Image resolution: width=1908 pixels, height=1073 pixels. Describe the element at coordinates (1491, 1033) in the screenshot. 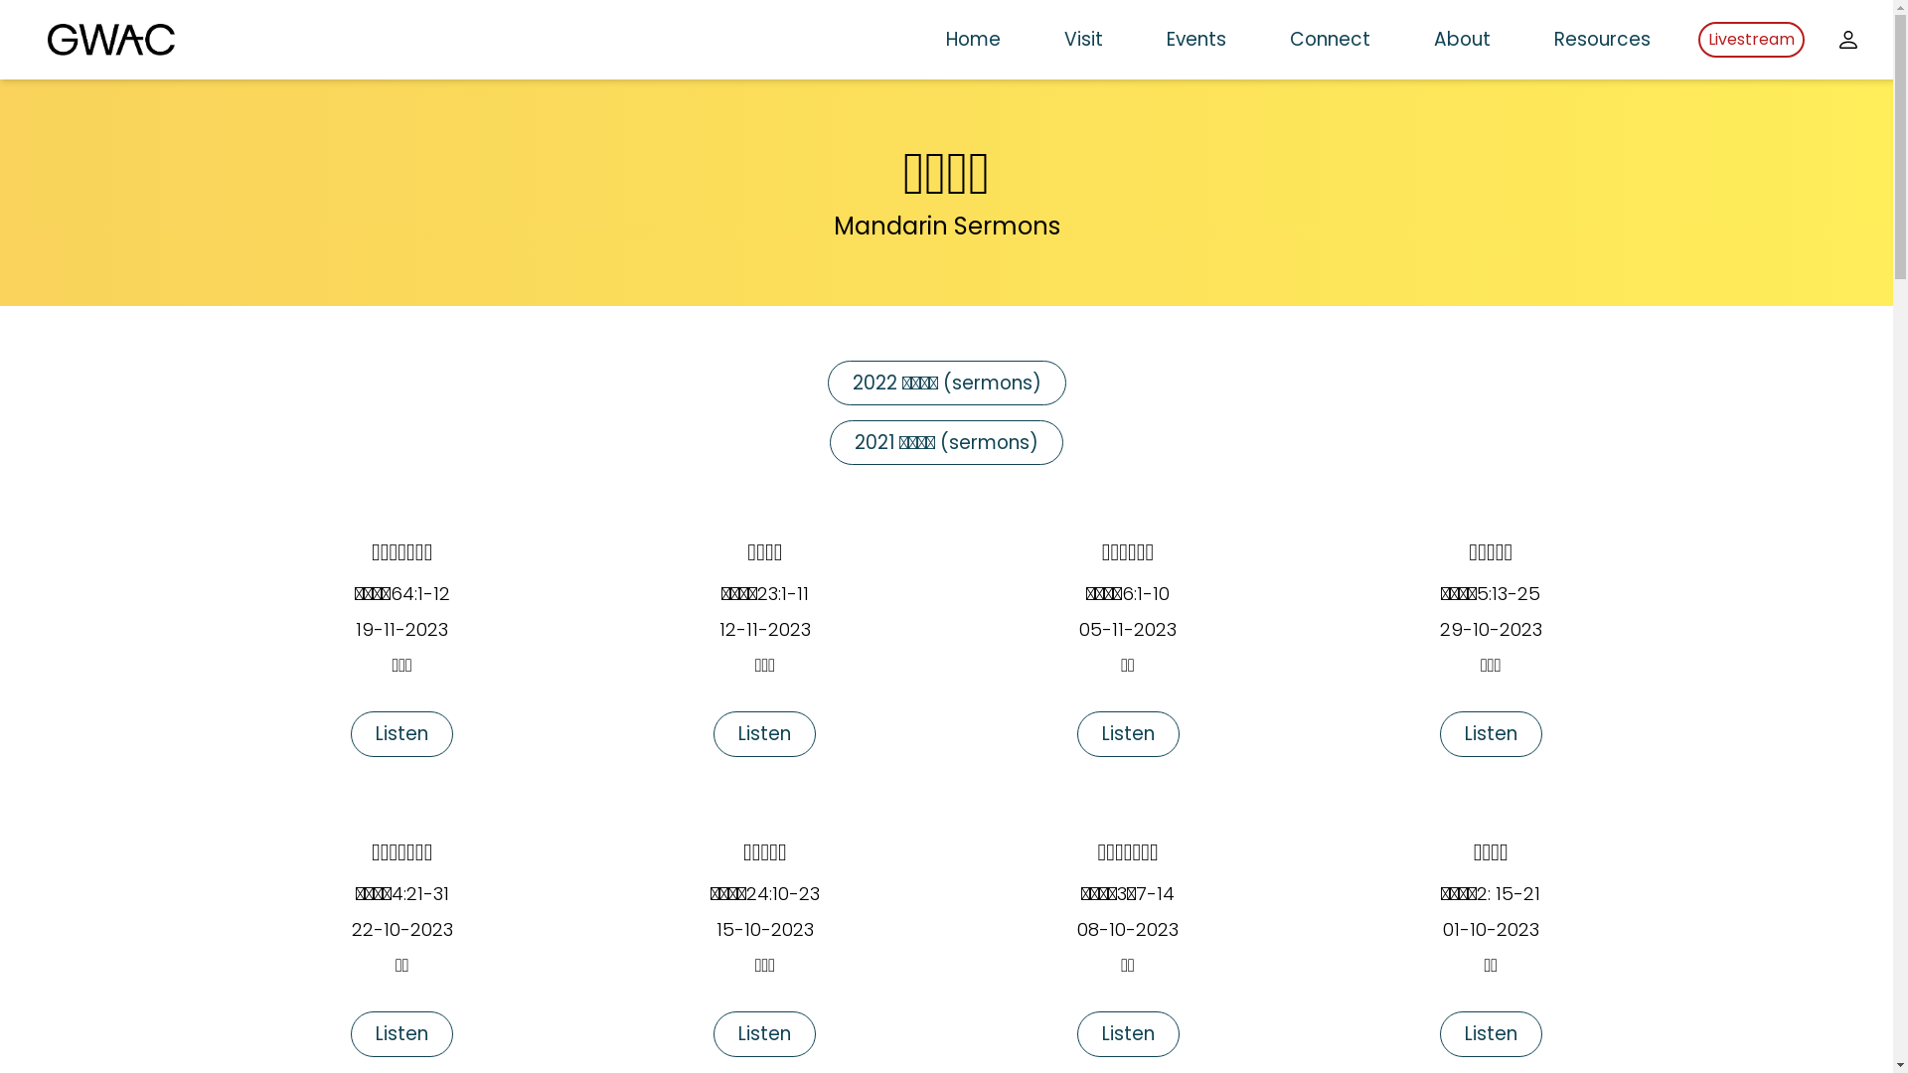

I see `Listen` at that location.